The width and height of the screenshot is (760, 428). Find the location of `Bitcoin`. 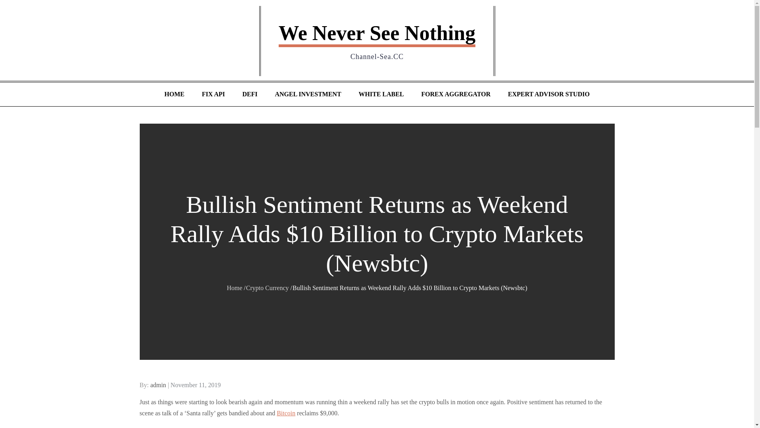

Bitcoin is located at coordinates (286, 413).